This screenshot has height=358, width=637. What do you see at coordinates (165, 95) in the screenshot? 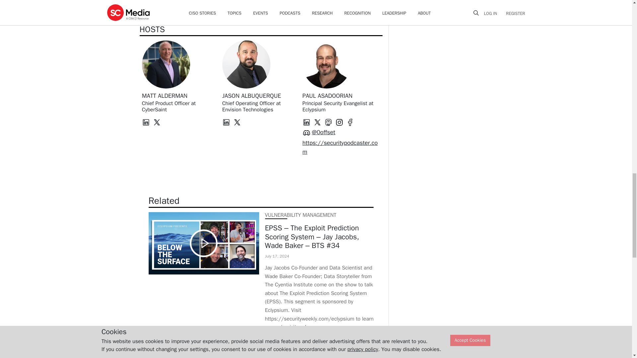
I see `MATT ALDERMAN` at bounding box center [165, 95].